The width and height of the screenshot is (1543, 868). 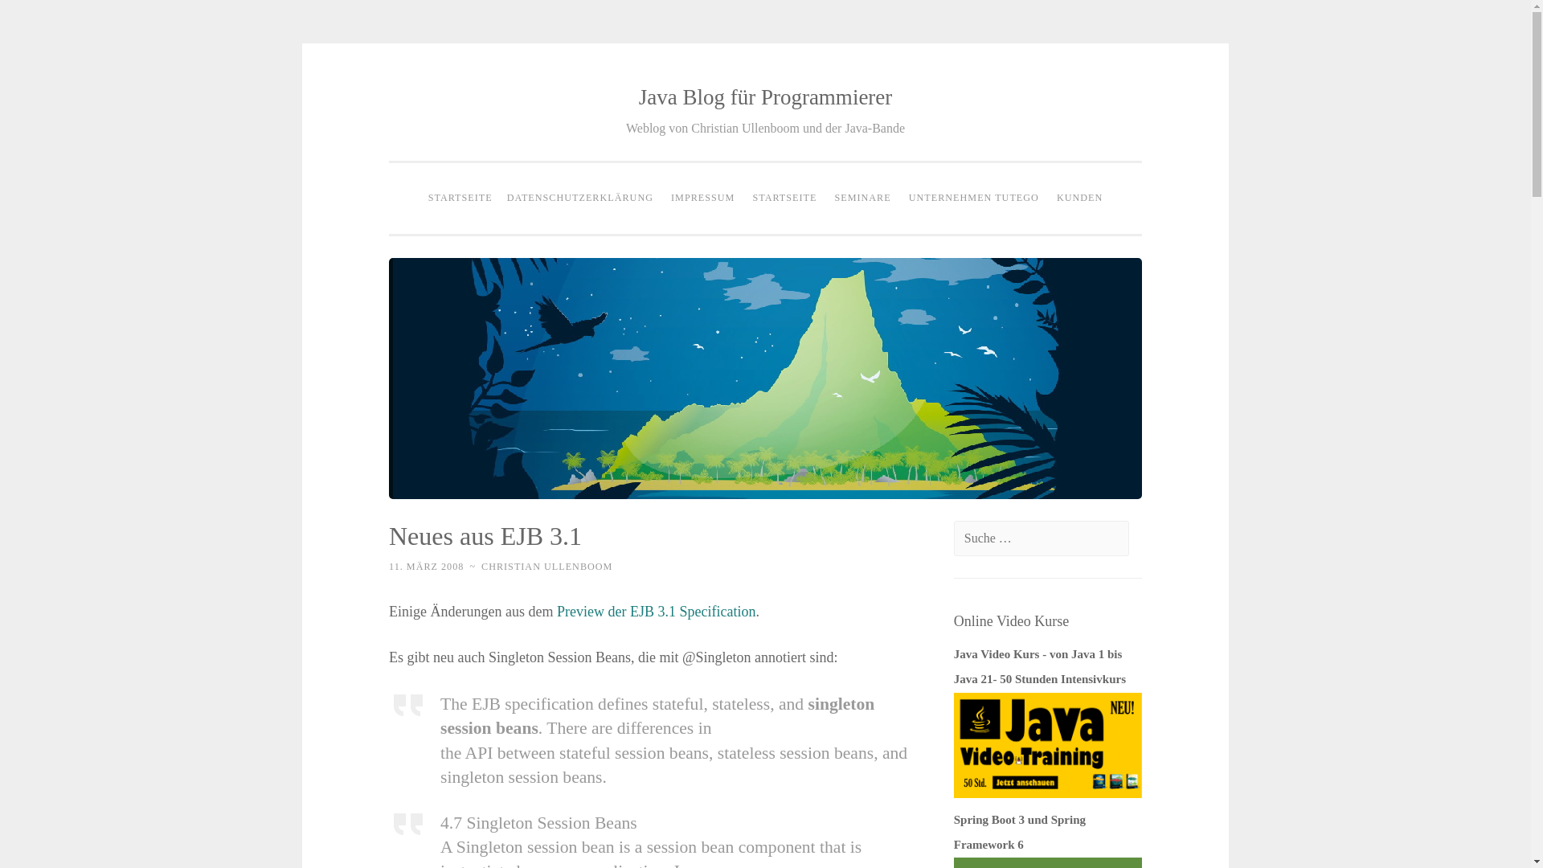 What do you see at coordinates (1078, 198) in the screenshot?
I see `KUNDEN` at bounding box center [1078, 198].